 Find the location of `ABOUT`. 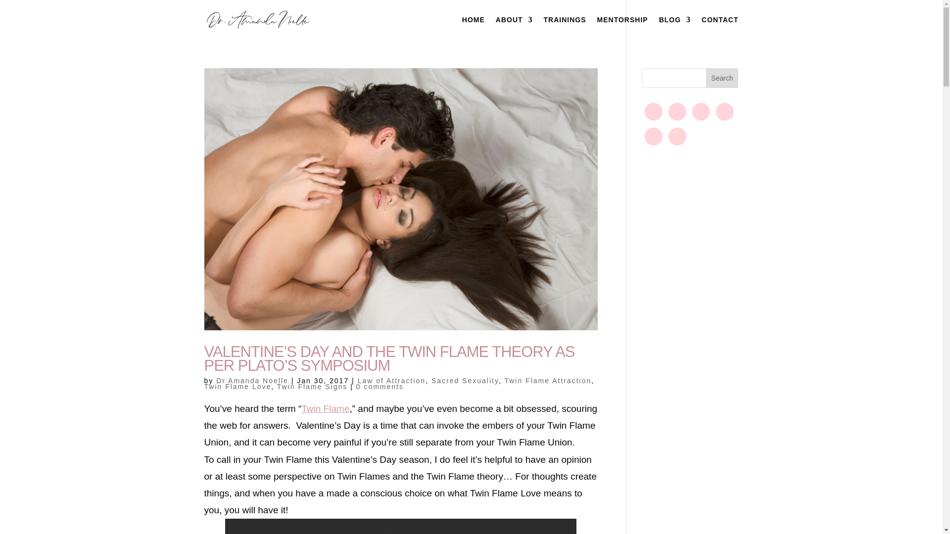

ABOUT is located at coordinates (515, 28).